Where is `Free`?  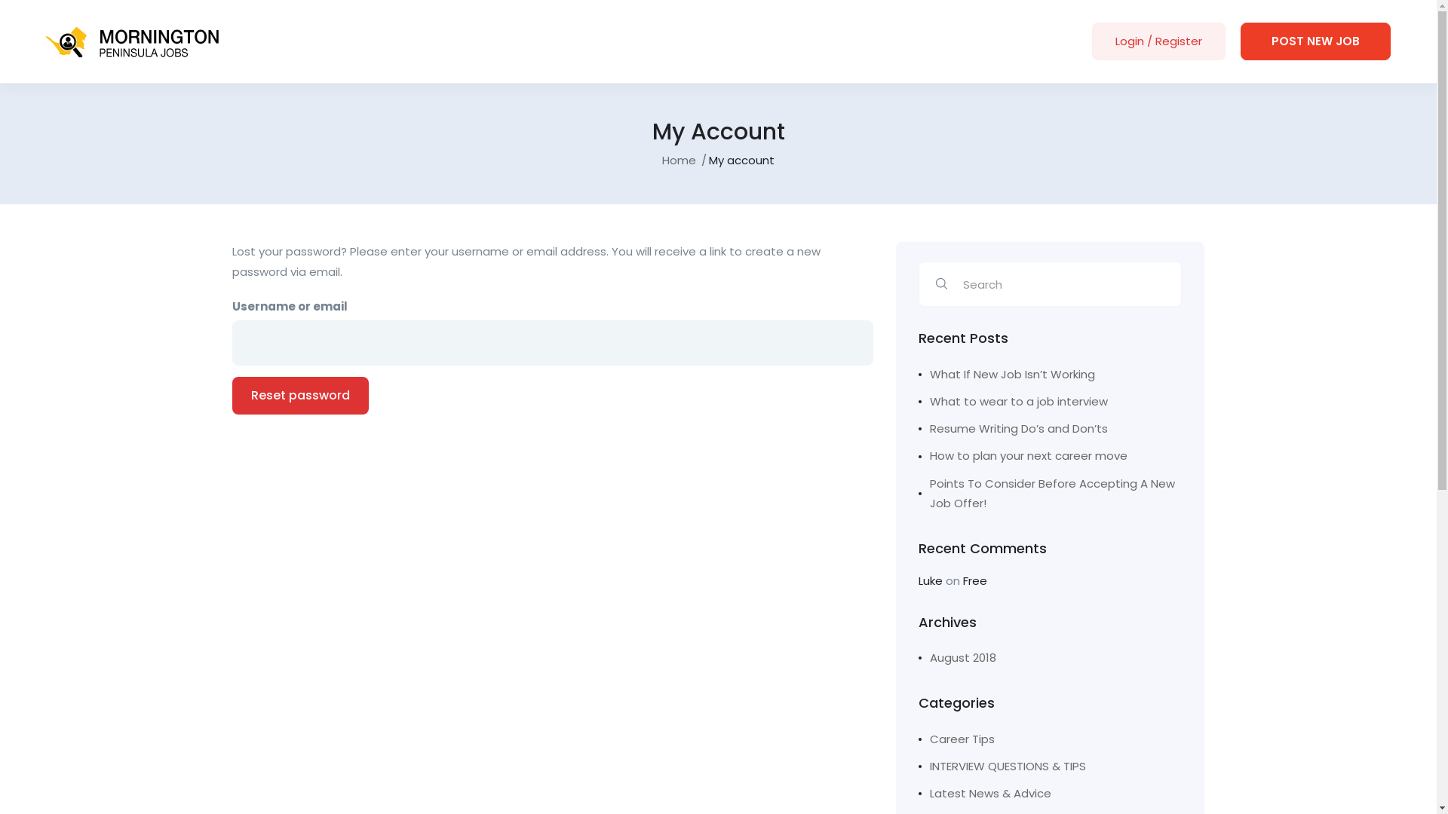 Free is located at coordinates (974, 580).